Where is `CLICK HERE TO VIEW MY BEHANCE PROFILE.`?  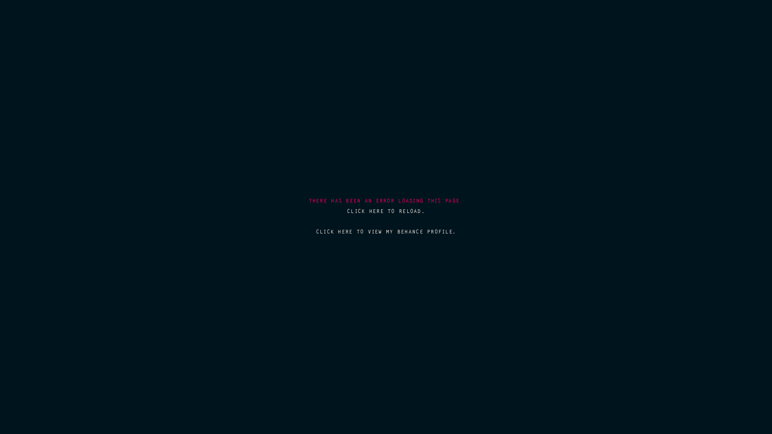 CLICK HERE TO VIEW MY BEHANCE PROFILE. is located at coordinates (386, 231).